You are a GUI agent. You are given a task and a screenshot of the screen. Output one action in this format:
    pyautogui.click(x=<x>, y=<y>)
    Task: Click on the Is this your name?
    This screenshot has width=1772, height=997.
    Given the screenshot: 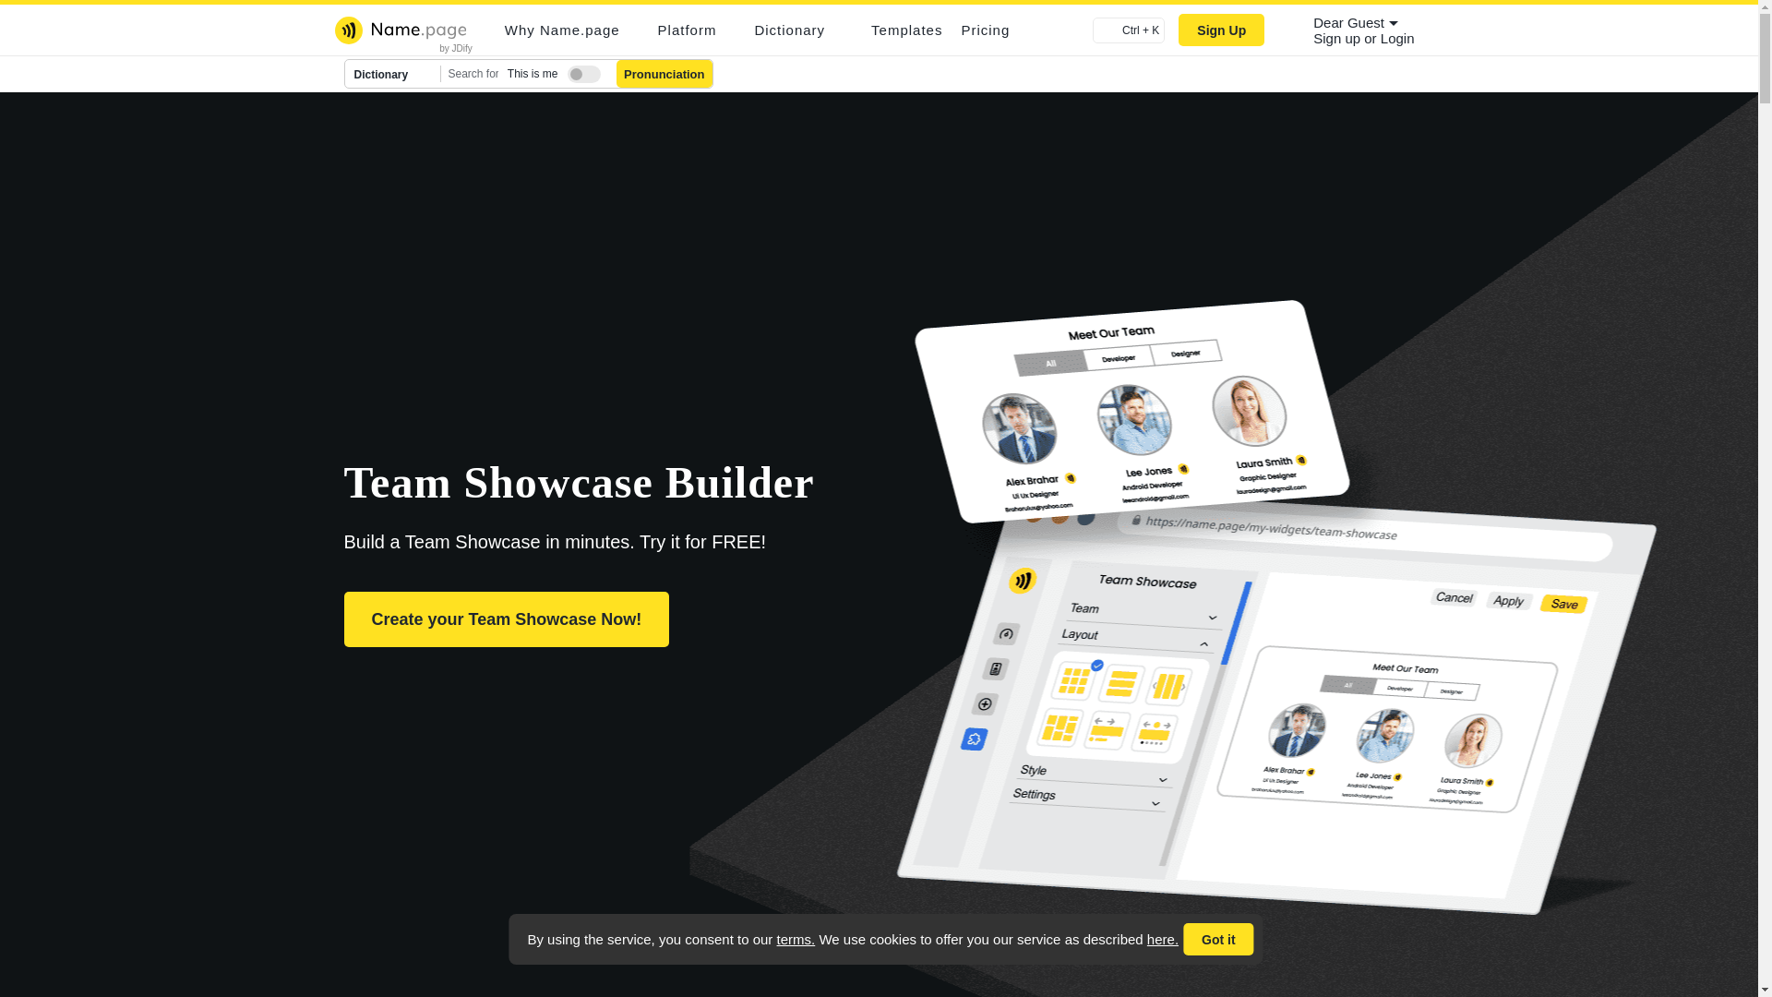 What is the action you would take?
    pyautogui.click(x=580, y=71)
    